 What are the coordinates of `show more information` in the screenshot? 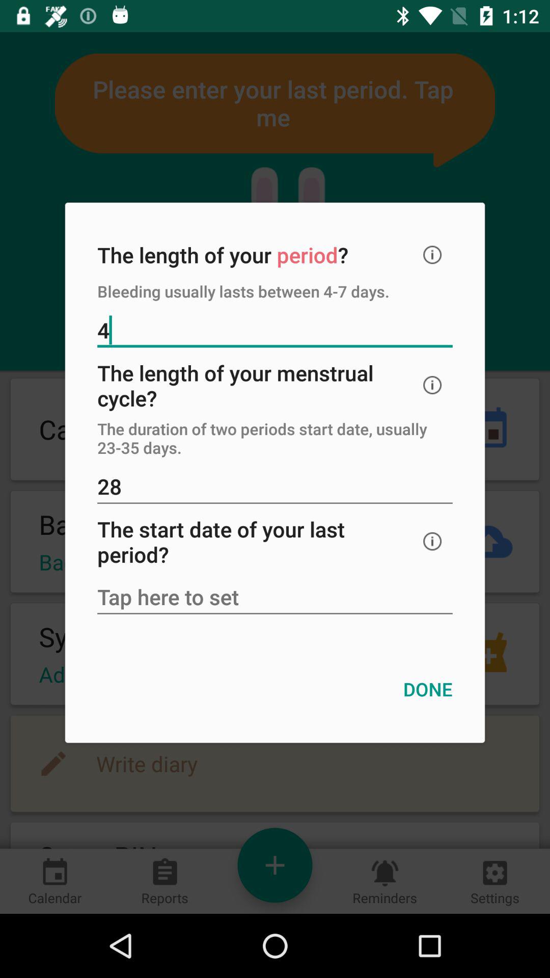 It's located at (432, 385).